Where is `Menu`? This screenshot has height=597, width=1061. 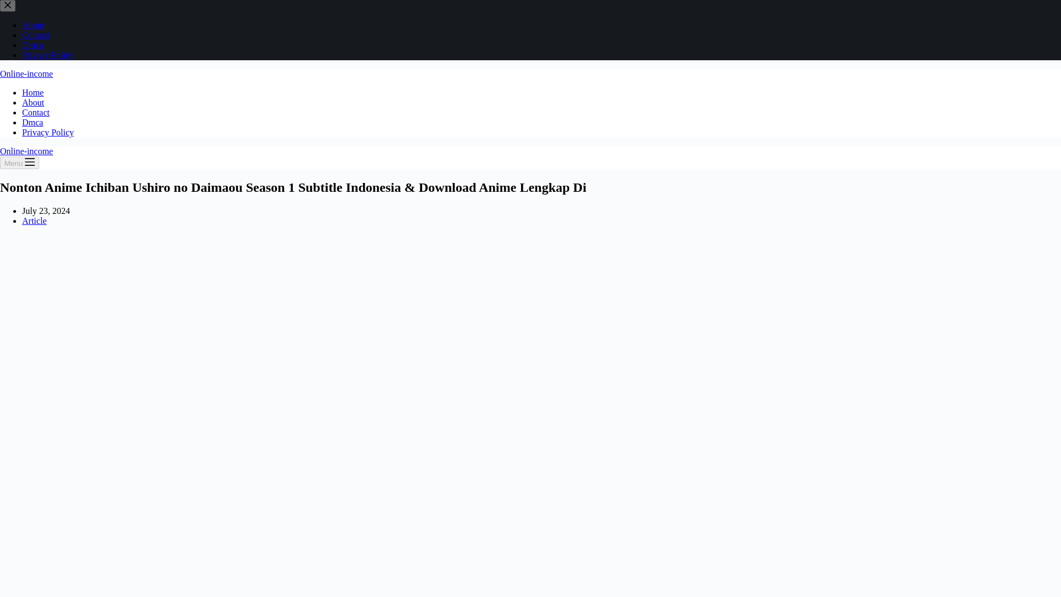
Menu is located at coordinates (20, 163).